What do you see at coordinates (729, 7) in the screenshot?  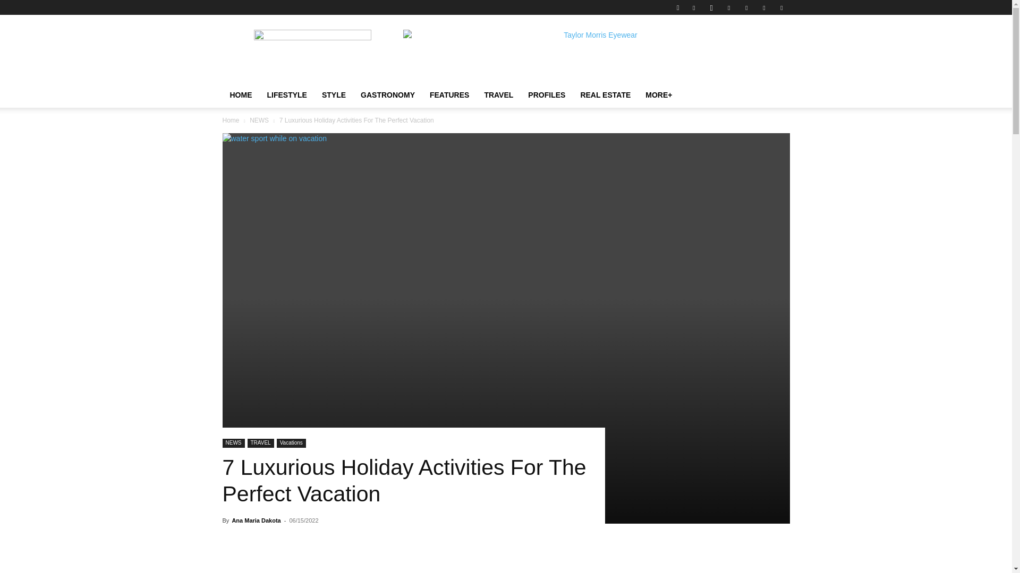 I see `Linkedin` at bounding box center [729, 7].